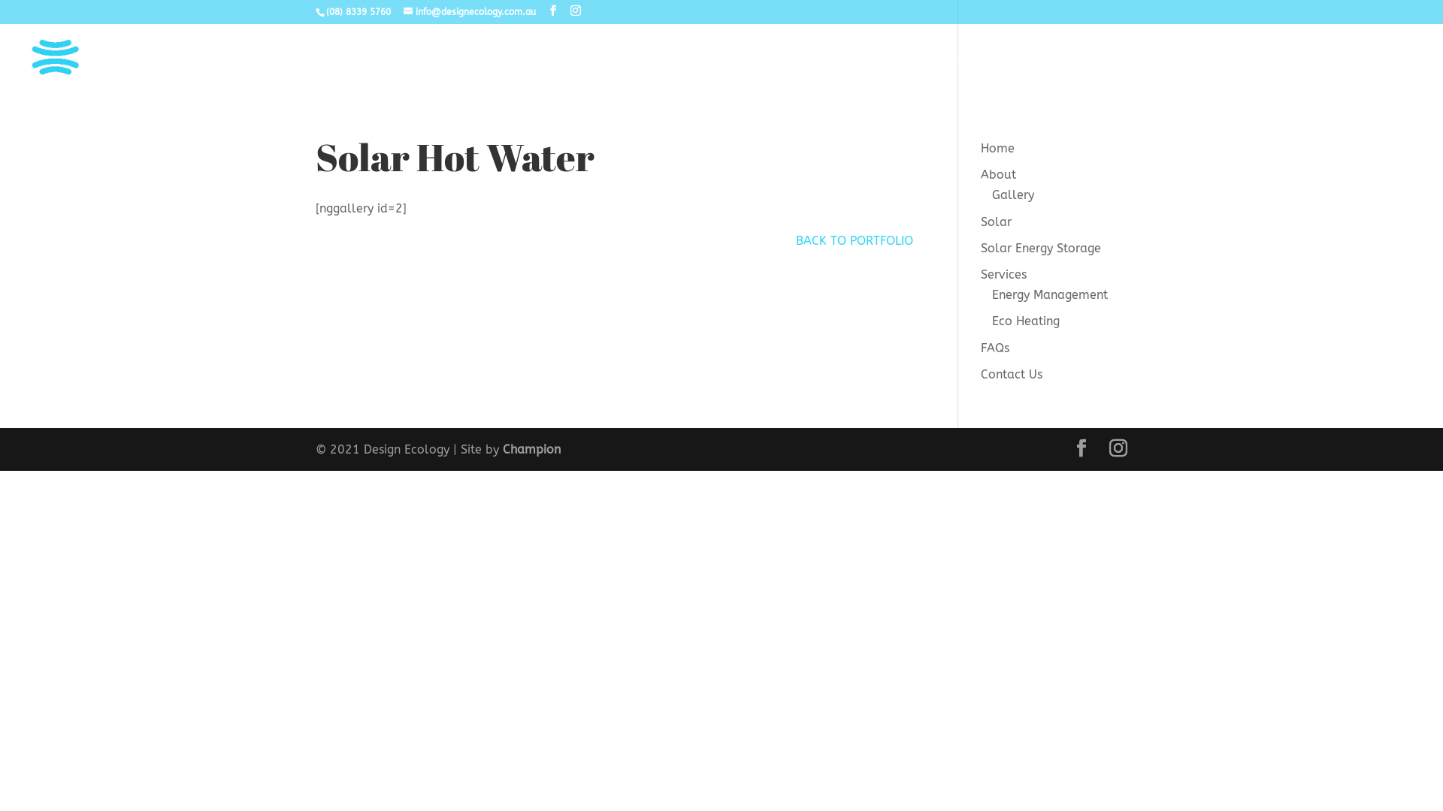 This screenshot has width=1443, height=811. Describe the element at coordinates (900, 74) in the screenshot. I see `ABOUT` at that location.